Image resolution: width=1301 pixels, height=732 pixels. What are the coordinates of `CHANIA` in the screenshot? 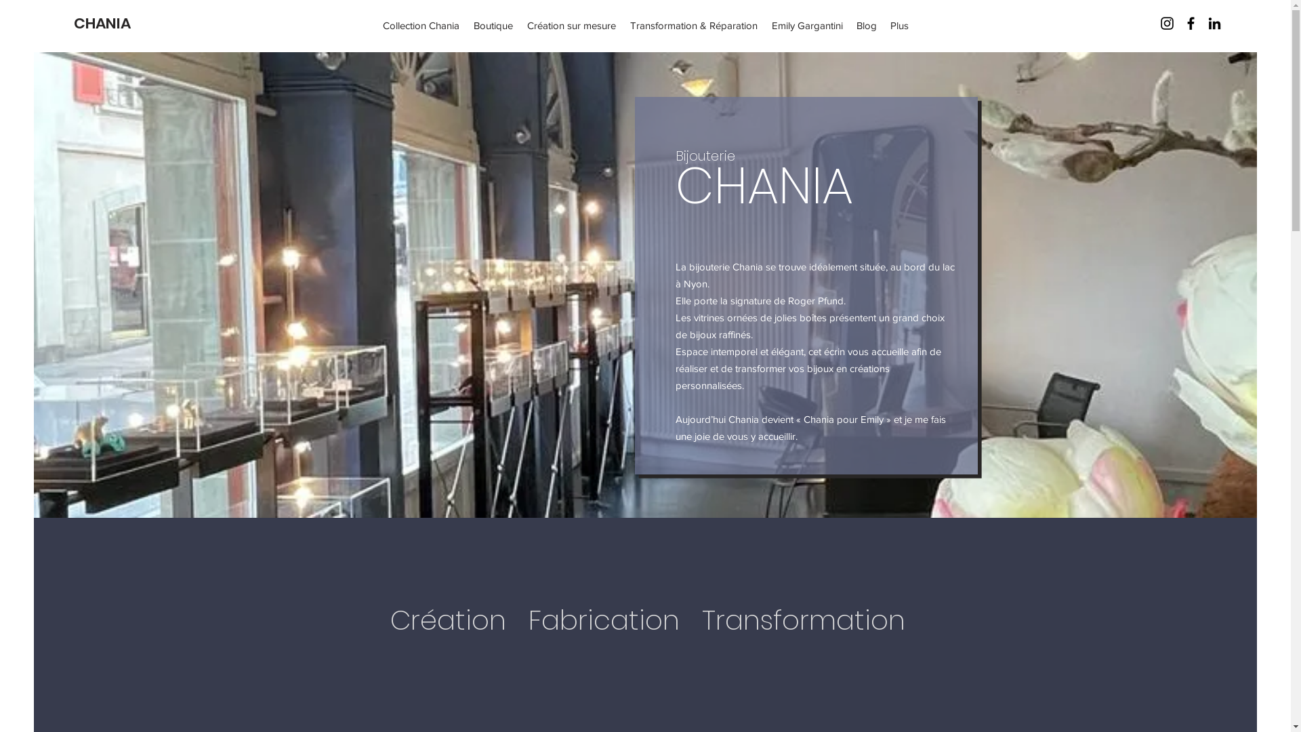 It's located at (102, 23).